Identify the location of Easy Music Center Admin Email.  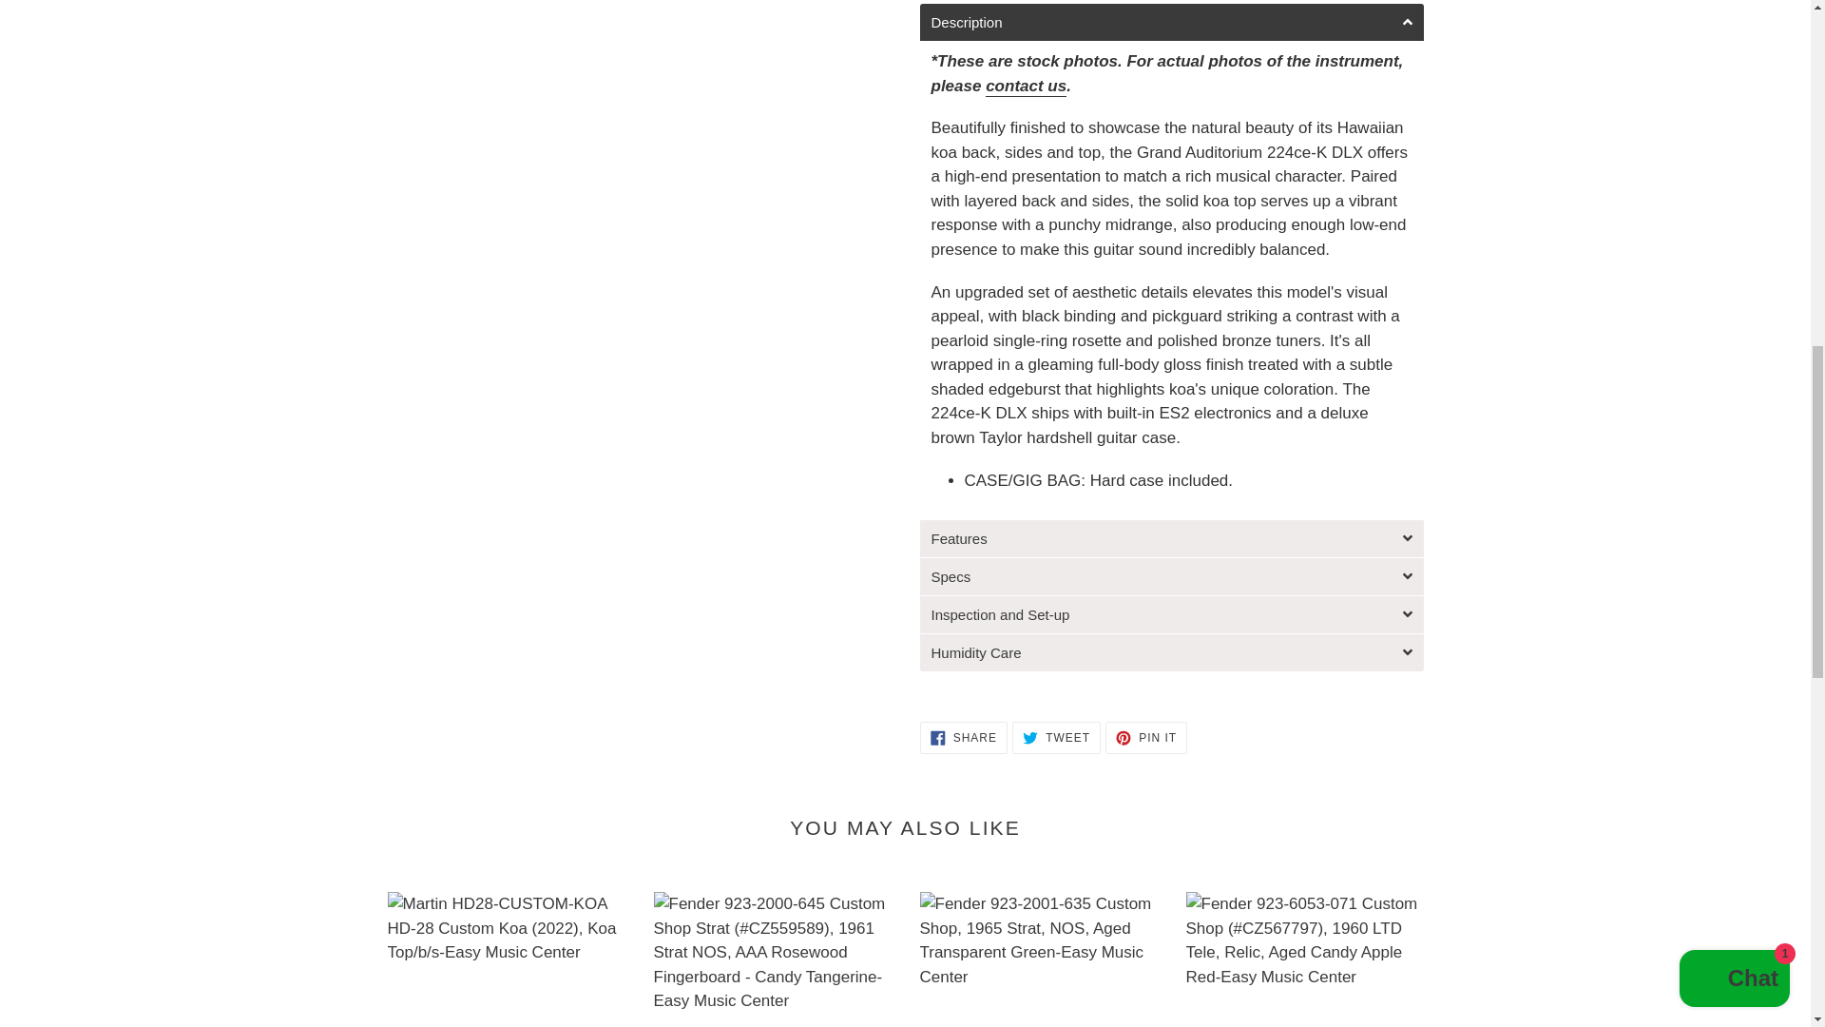
(1025, 87).